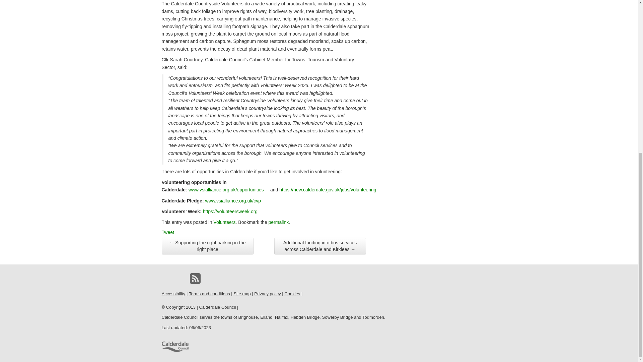 The height and width of the screenshot is (362, 643). What do you see at coordinates (195, 278) in the screenshot?
I see `RSS` at bounding box center [195, 278].